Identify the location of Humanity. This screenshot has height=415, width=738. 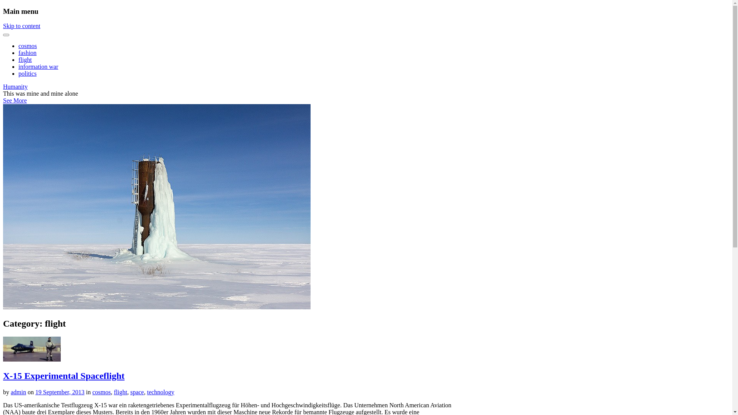
(15, 87).